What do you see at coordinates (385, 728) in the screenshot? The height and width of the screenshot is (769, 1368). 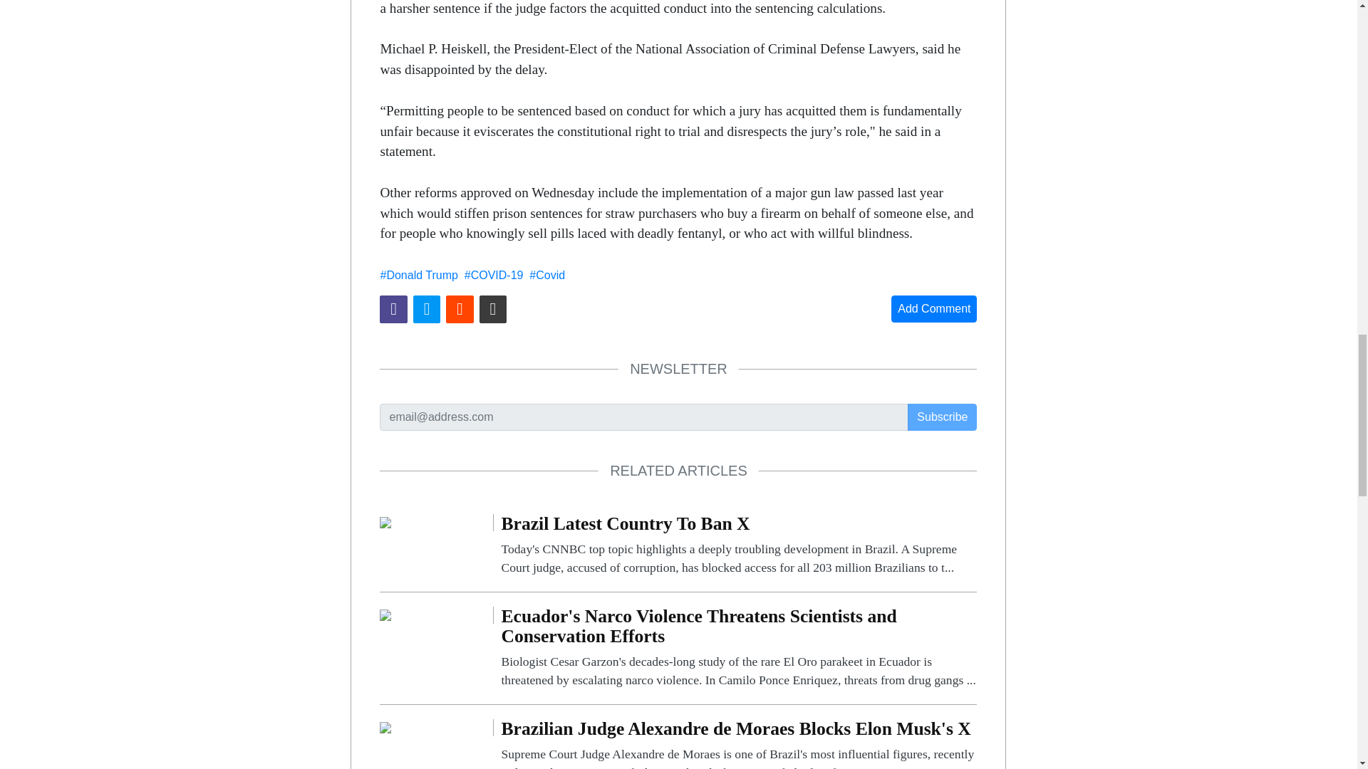 I see `Brazilian Judge Alexandre de Moraes Blocks Elon Musk's X` at bounding box center [385, 728].